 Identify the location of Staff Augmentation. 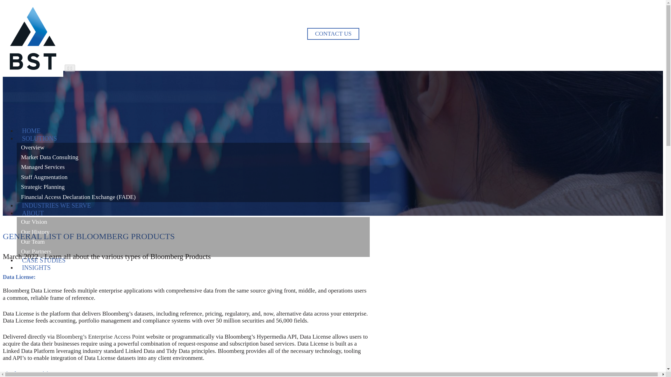
(193, 177).